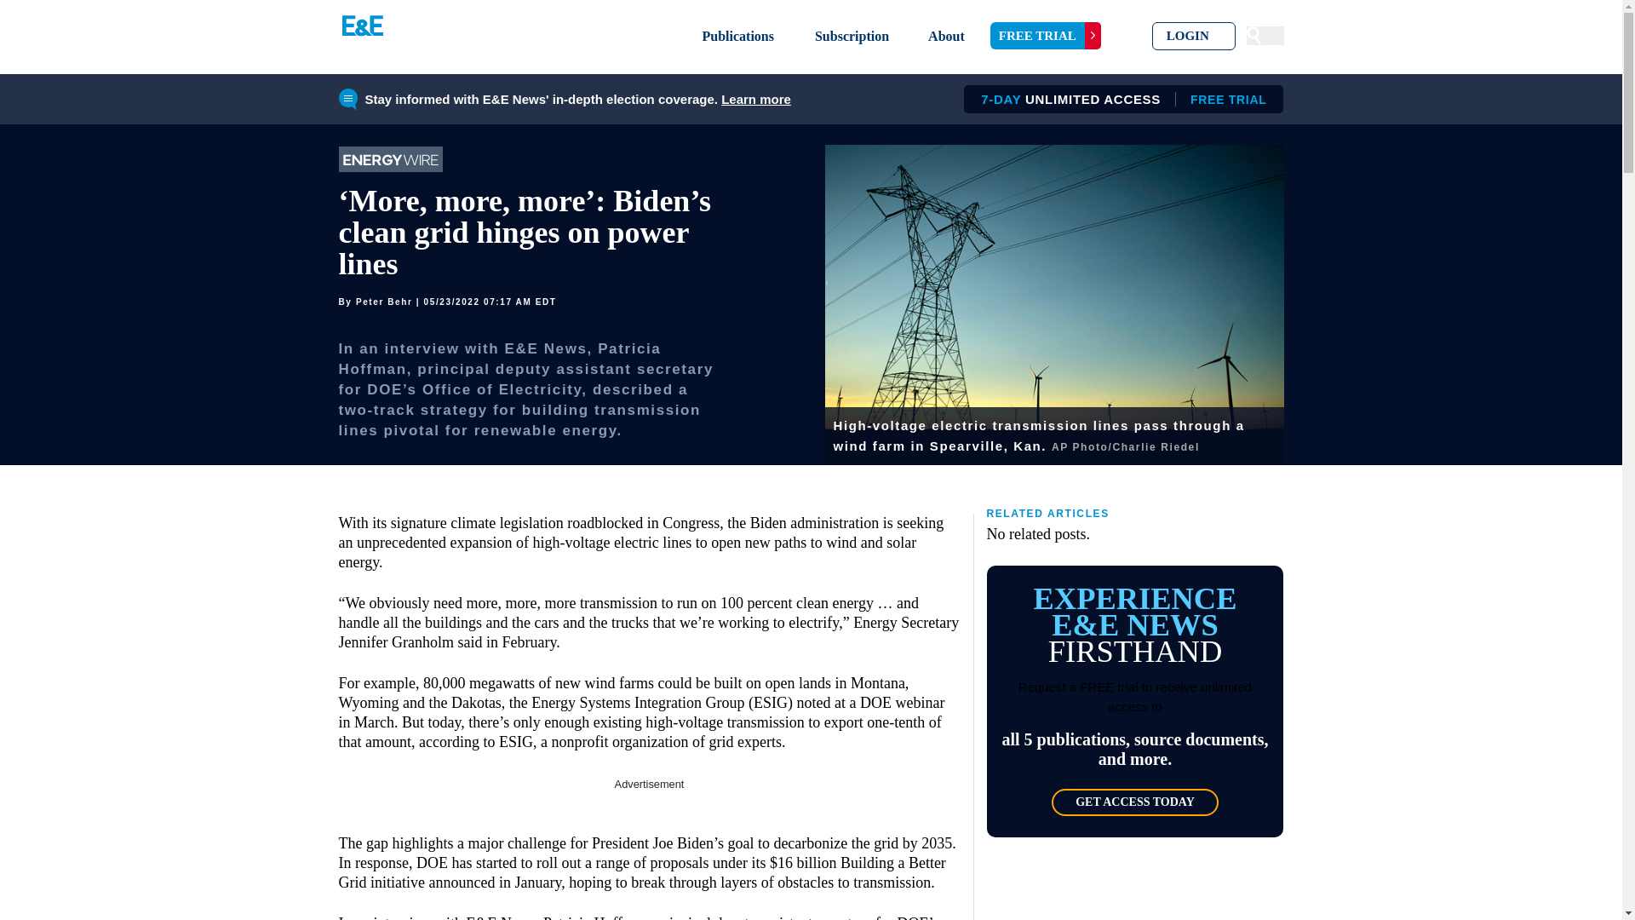  What do you see at coordinates (1194, 36) in the screenshot?
I see `FREE TRIAL` at bounding box center [1194, 36].